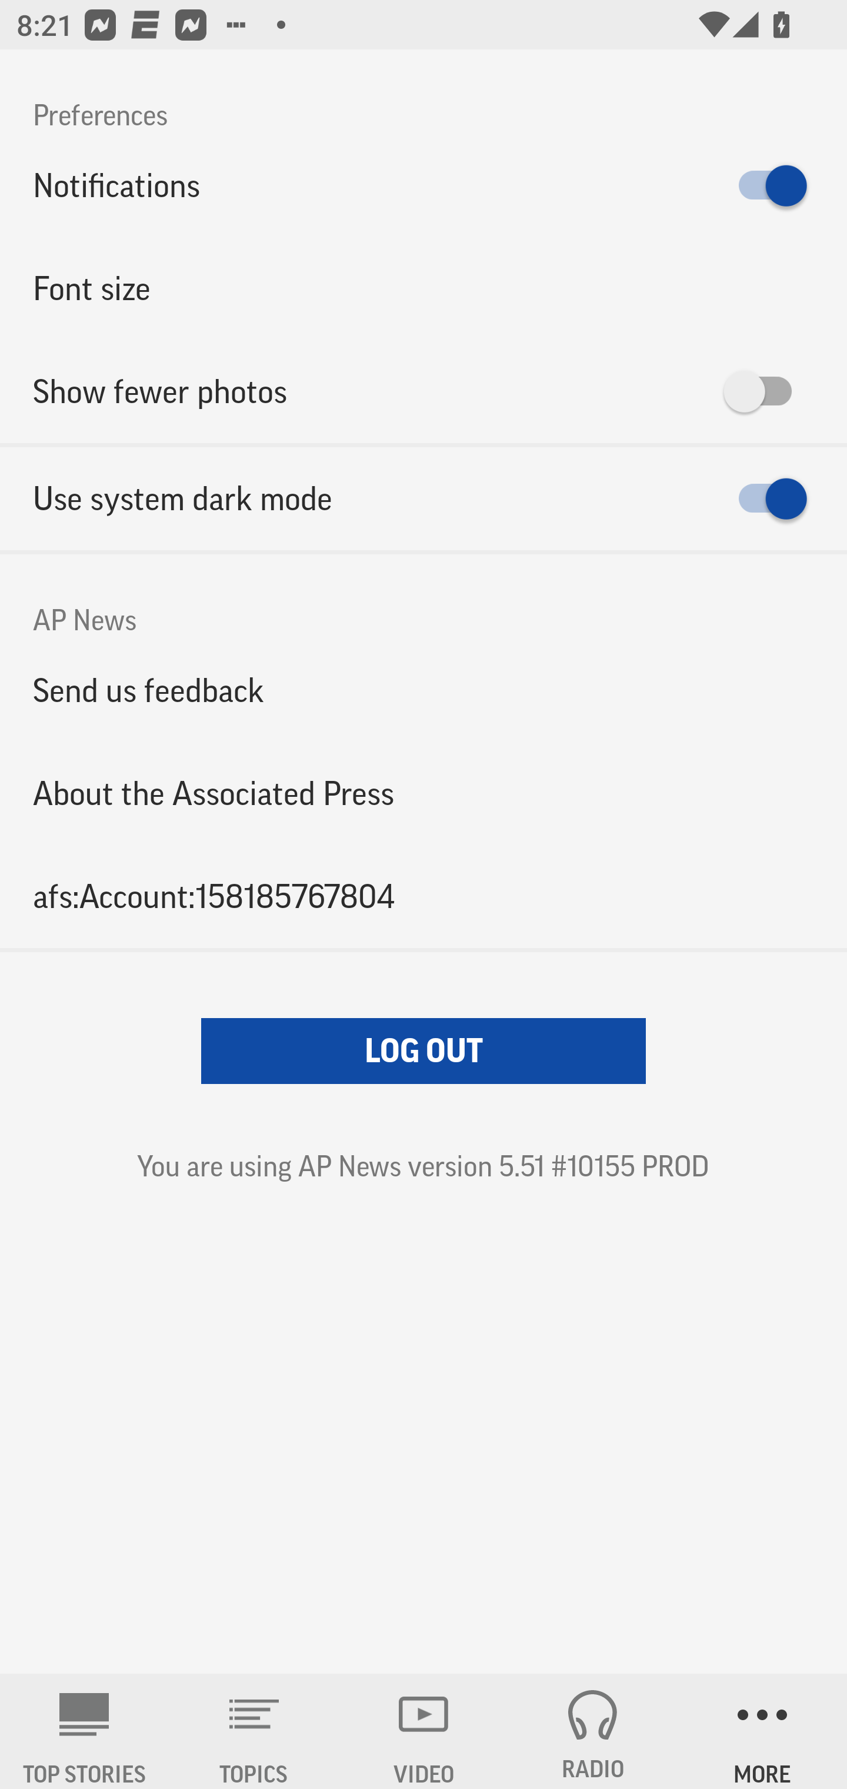 This screenshot has width=847, height=1789. I want to click on TOPICS, so click(254, 1731).